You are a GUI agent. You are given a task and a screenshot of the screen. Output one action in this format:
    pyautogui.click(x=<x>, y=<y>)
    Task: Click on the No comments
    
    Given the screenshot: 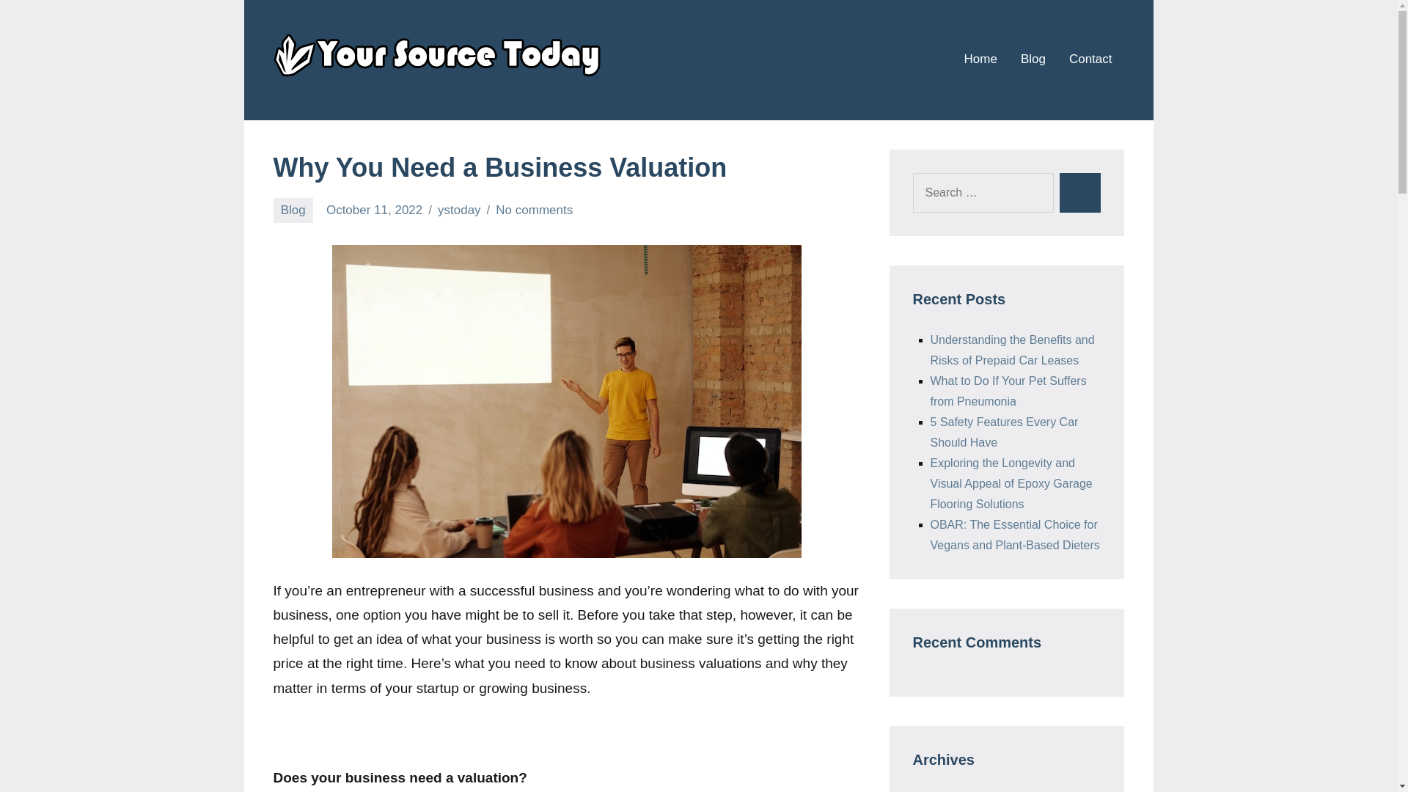 What is the action you would take?
    pyautogui.click(x=534, y=210)
    